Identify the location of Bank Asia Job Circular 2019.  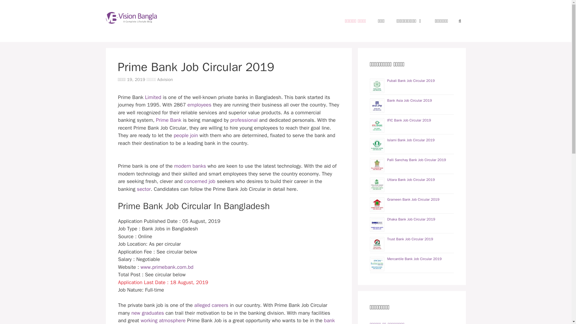
(409, 100).